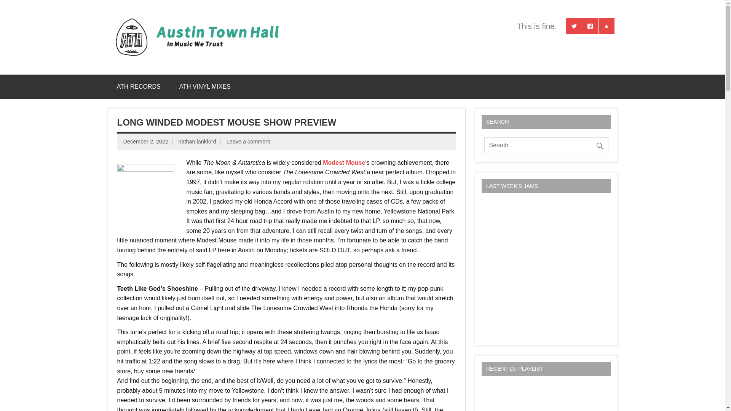 Image resolution: width=731 pixels, height=411 pixels. What do you see at coordinates (344, 163) in the screenshot?
I see `Modest Mouse` at bounding box center [344, 163].